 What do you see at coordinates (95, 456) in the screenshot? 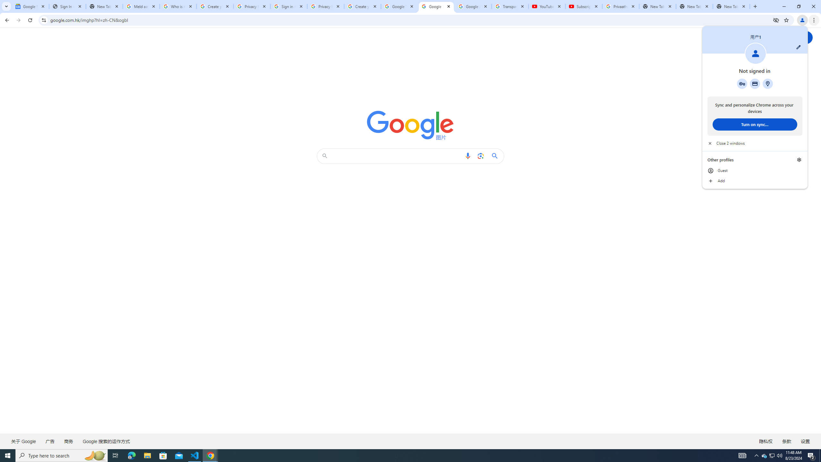
I see `Subscriptions - YouTube` at bounding box center [95, 456].